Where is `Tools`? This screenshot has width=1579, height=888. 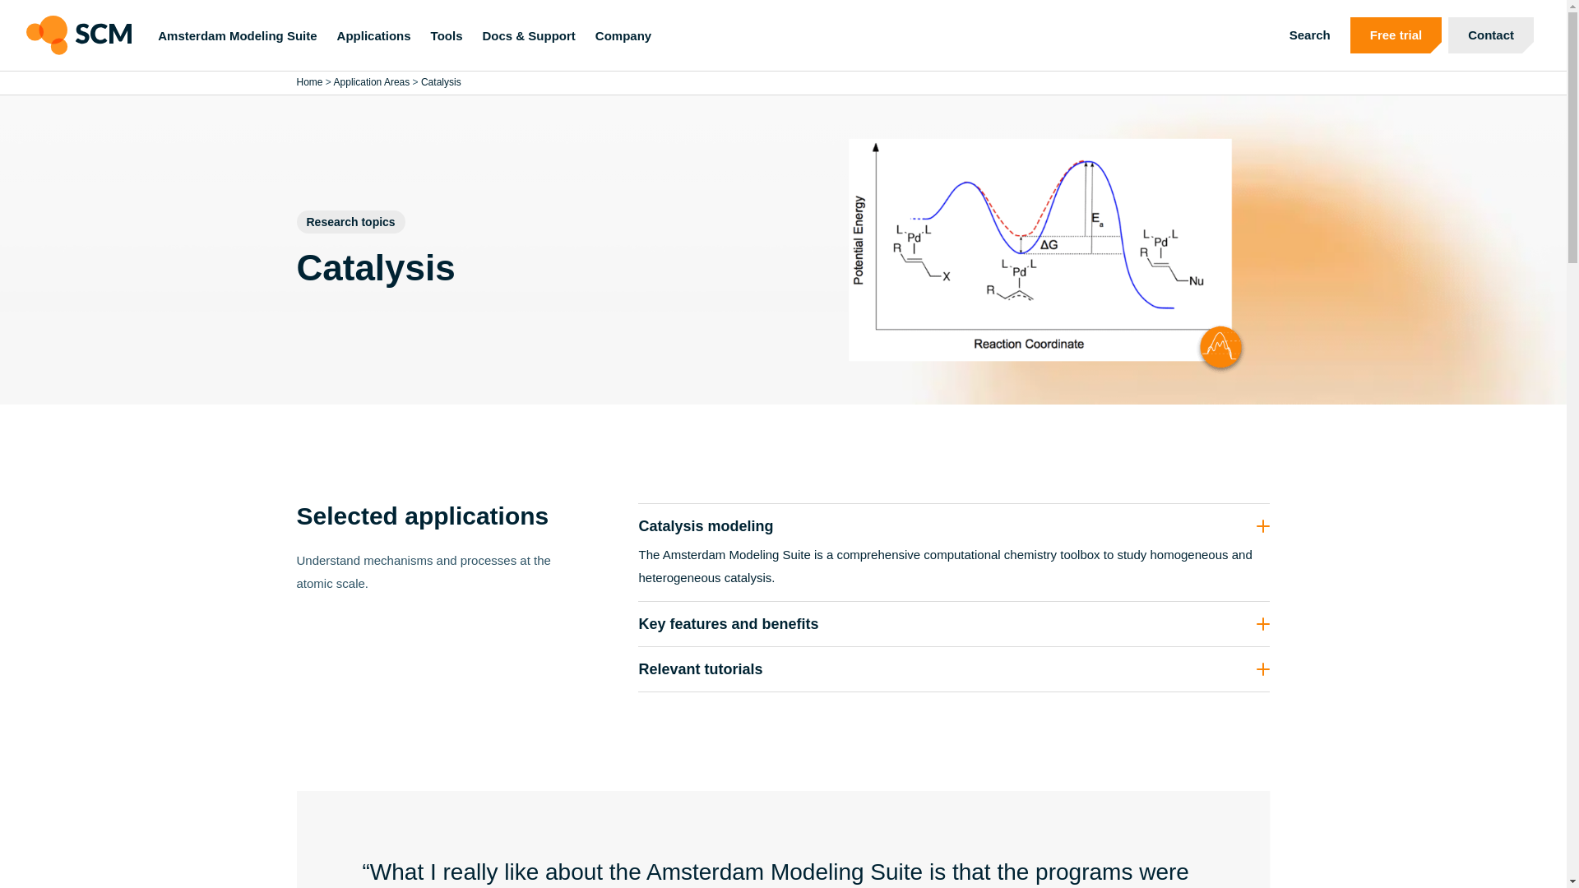
Tools is located at coordinates (447, 35).